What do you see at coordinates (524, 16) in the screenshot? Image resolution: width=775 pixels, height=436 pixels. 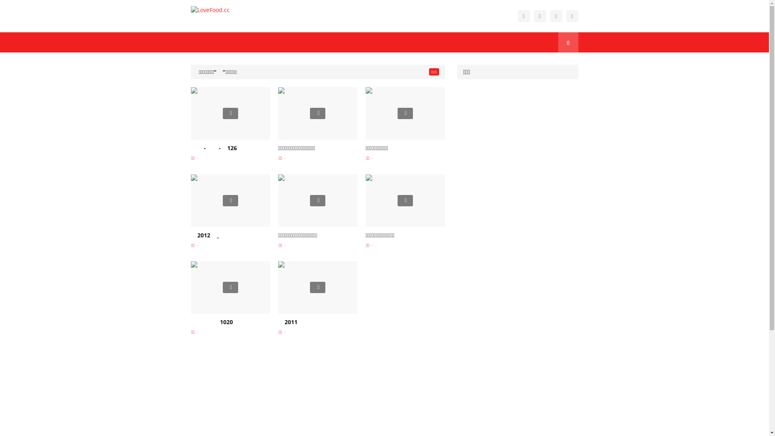 I see `facebook` at bounding box center [524, 16].